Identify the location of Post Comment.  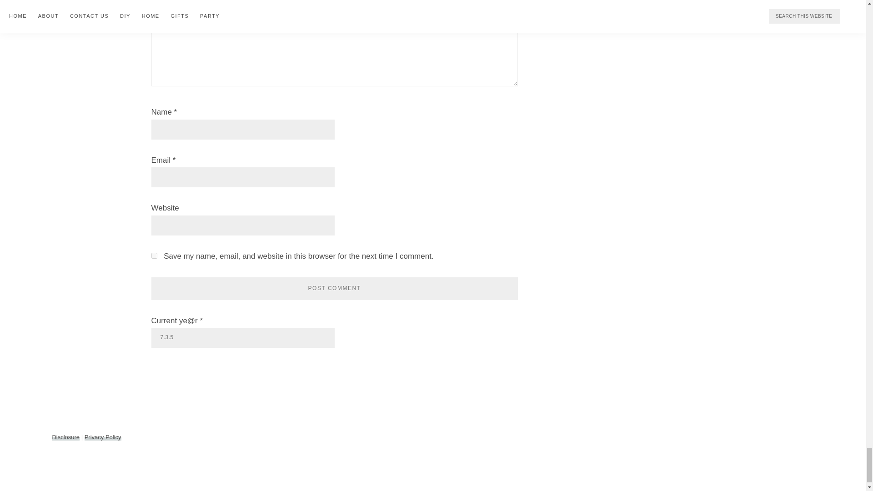
(334, 288).